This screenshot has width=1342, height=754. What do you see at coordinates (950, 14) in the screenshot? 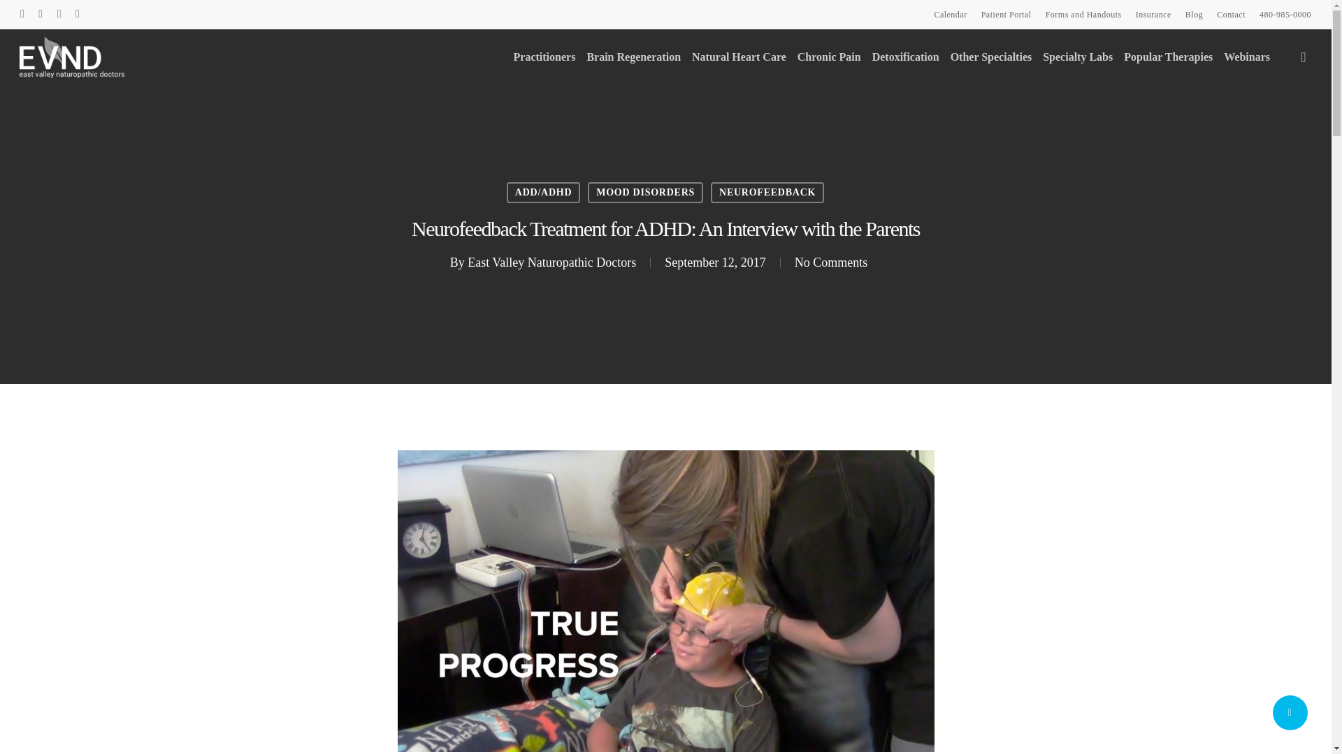
I see `Calendar` at bounding box center [950, 14].